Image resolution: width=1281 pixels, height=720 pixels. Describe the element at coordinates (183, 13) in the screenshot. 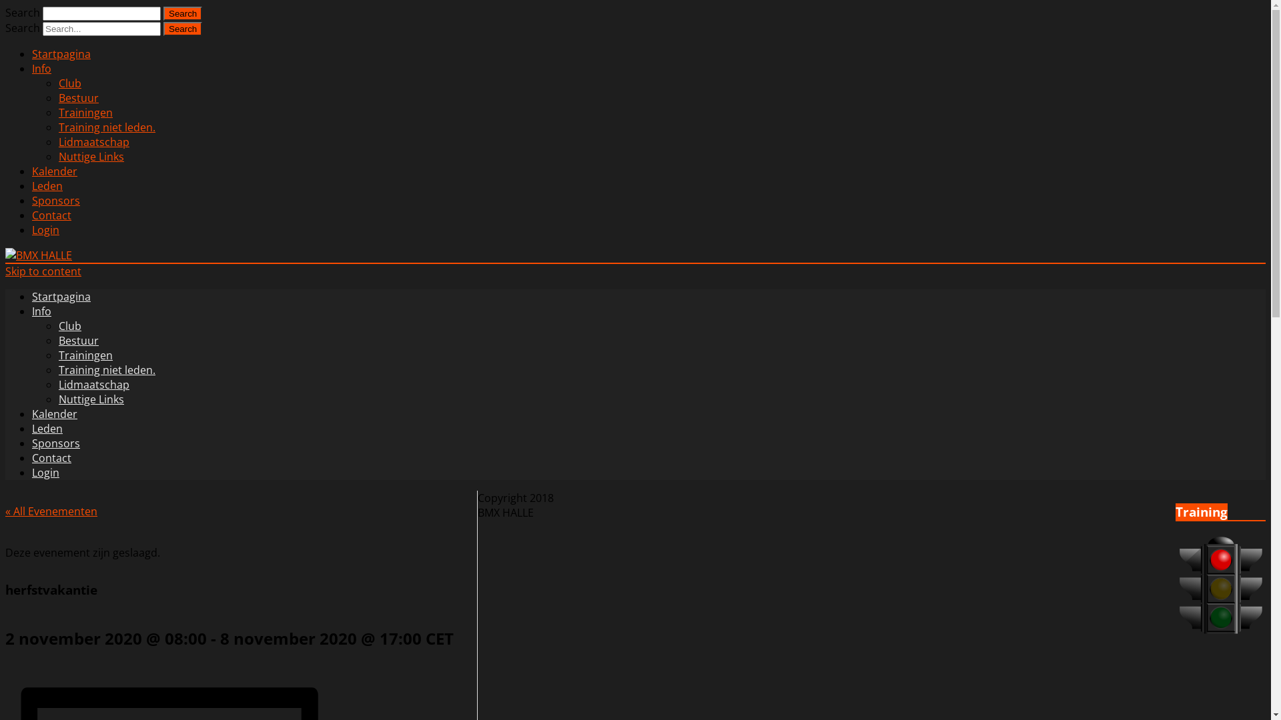

I see `Search` at that location.